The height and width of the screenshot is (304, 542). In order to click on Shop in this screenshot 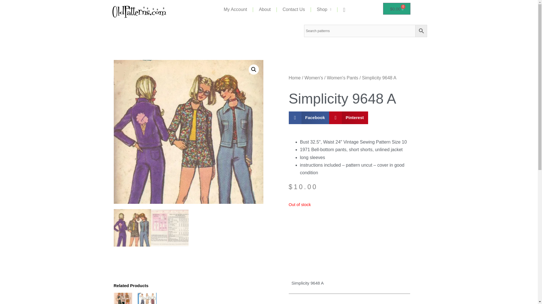, I will do `click(324, 10)`.